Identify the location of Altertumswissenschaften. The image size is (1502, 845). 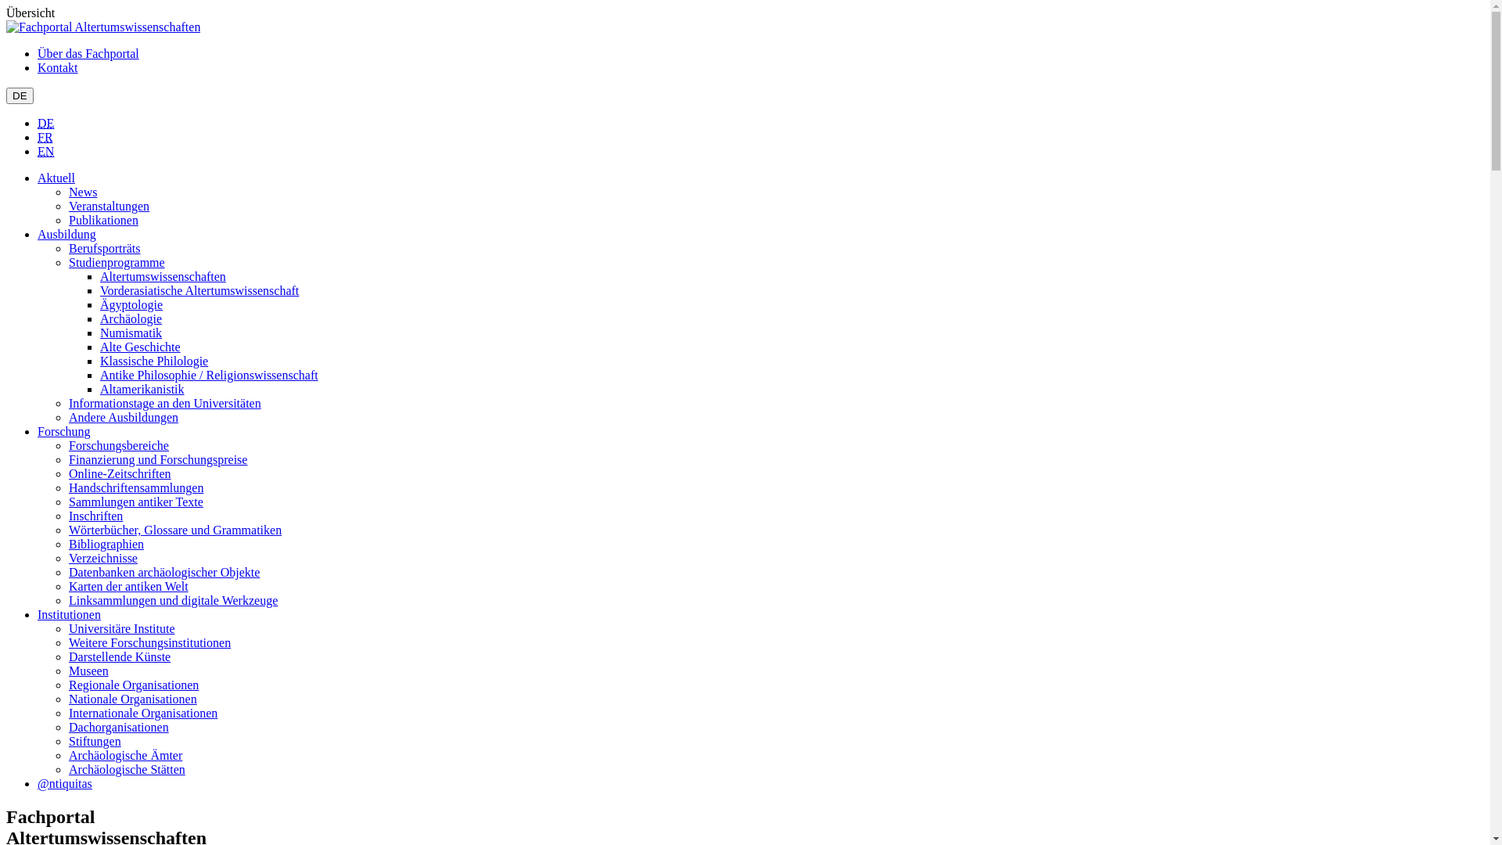
(163, 277).